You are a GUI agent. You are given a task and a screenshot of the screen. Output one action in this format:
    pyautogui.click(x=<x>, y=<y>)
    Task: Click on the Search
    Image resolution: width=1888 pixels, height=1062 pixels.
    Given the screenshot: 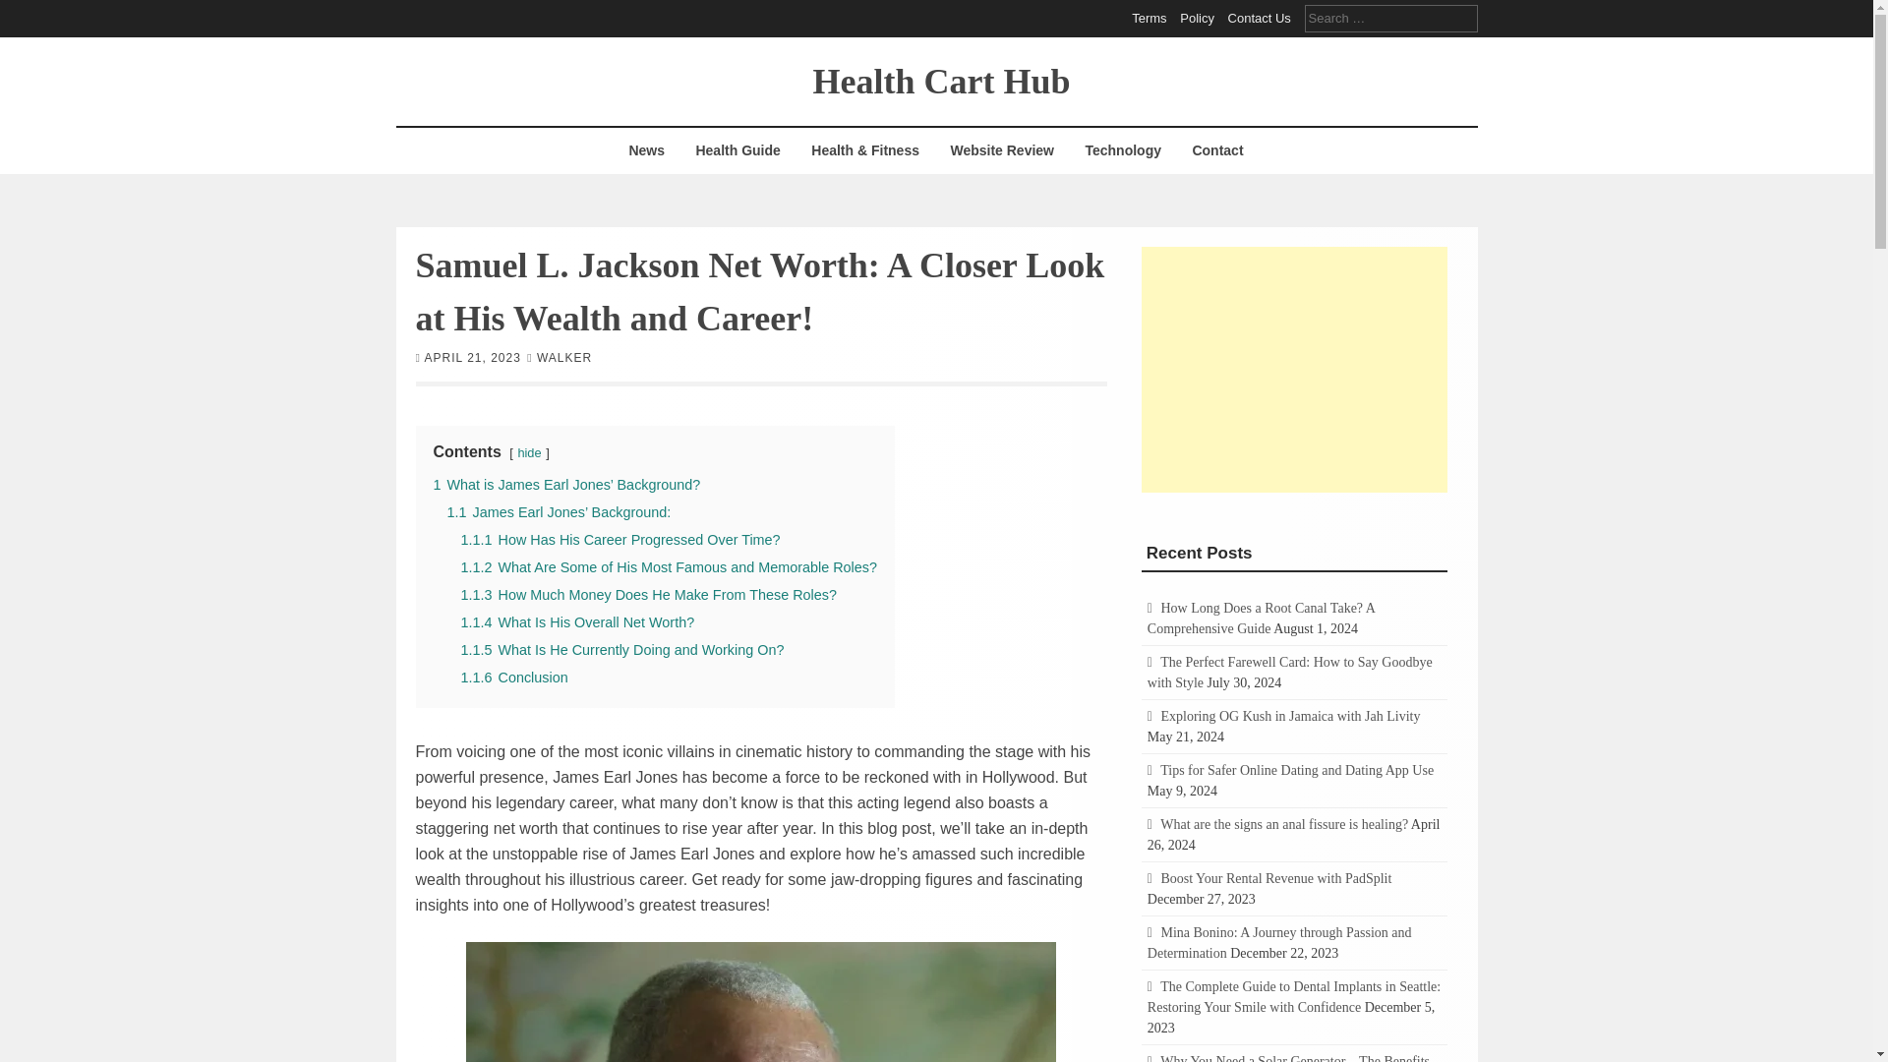 What is the action you would take?
    pyautogui.click(x=29, y=12)
    